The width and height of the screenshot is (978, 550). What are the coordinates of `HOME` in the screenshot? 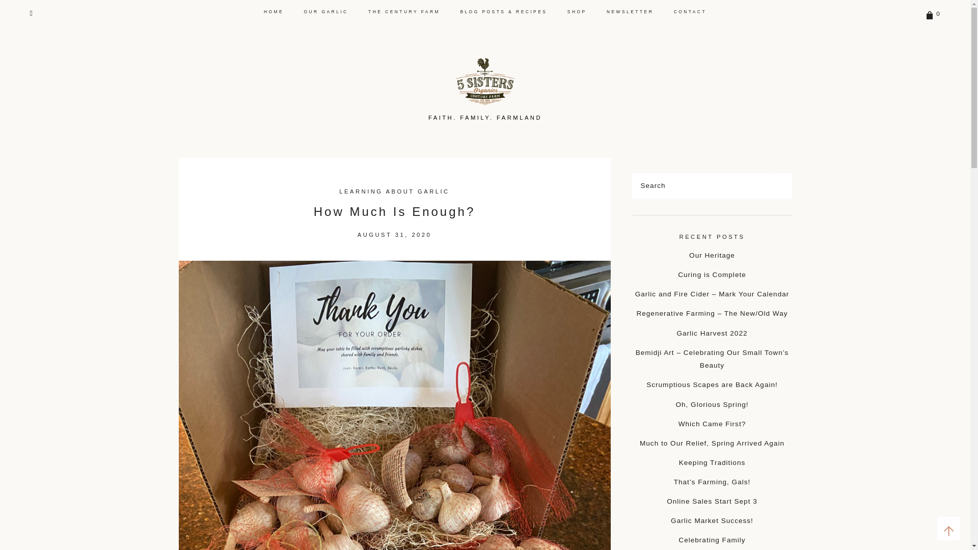 It's located at (274, 9).